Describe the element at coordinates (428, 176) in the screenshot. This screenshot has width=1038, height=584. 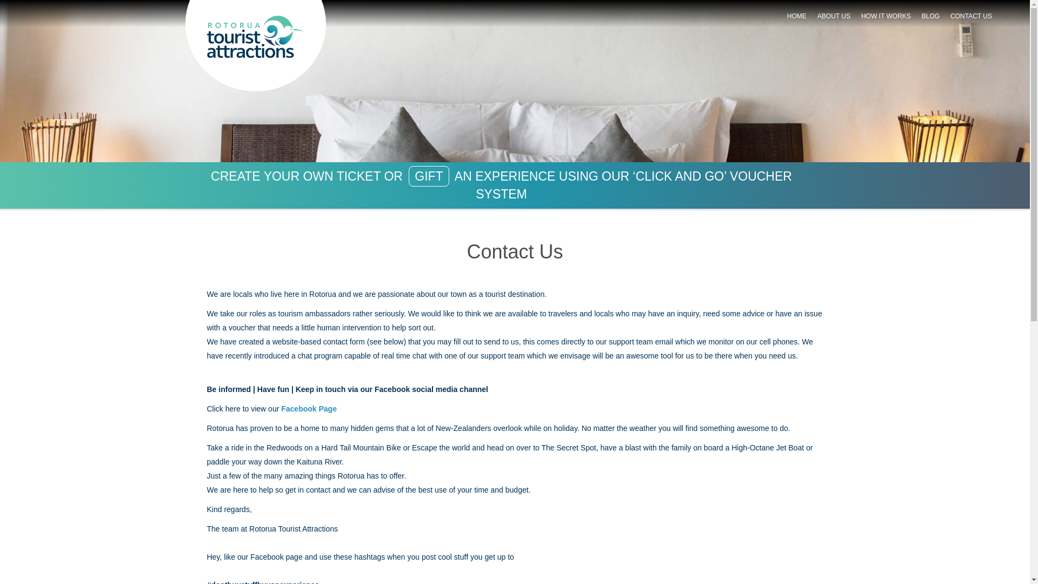
I see `GIFT` at that location.